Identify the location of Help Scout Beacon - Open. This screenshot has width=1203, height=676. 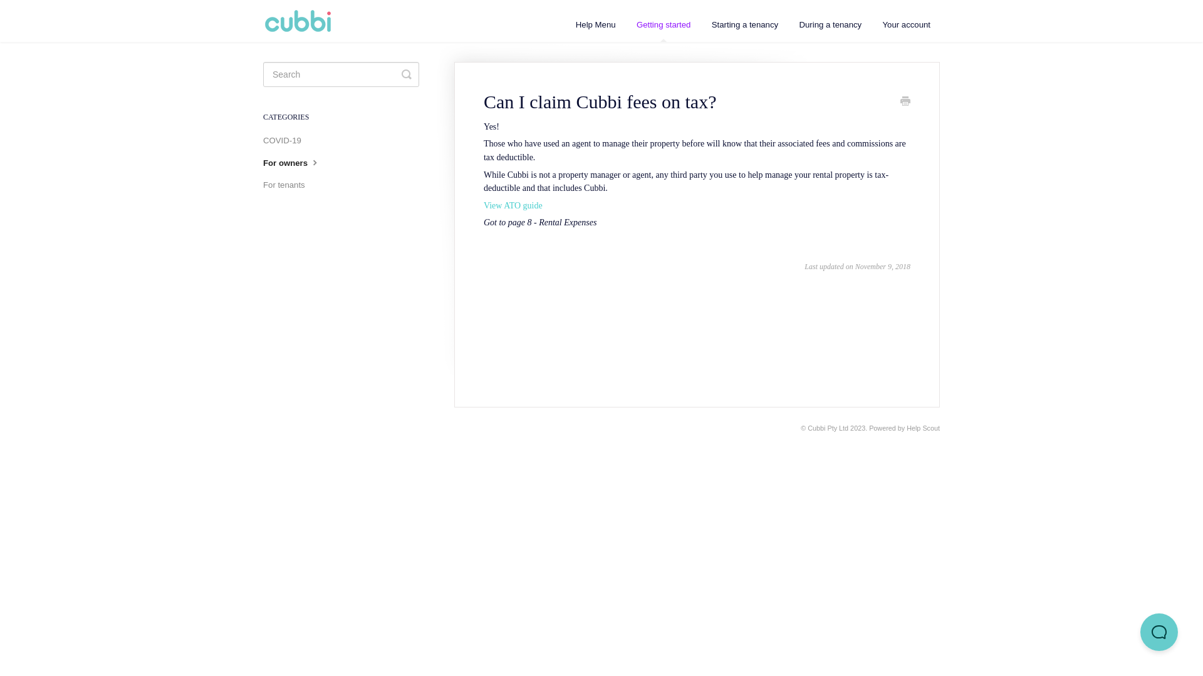
(1159, 632).